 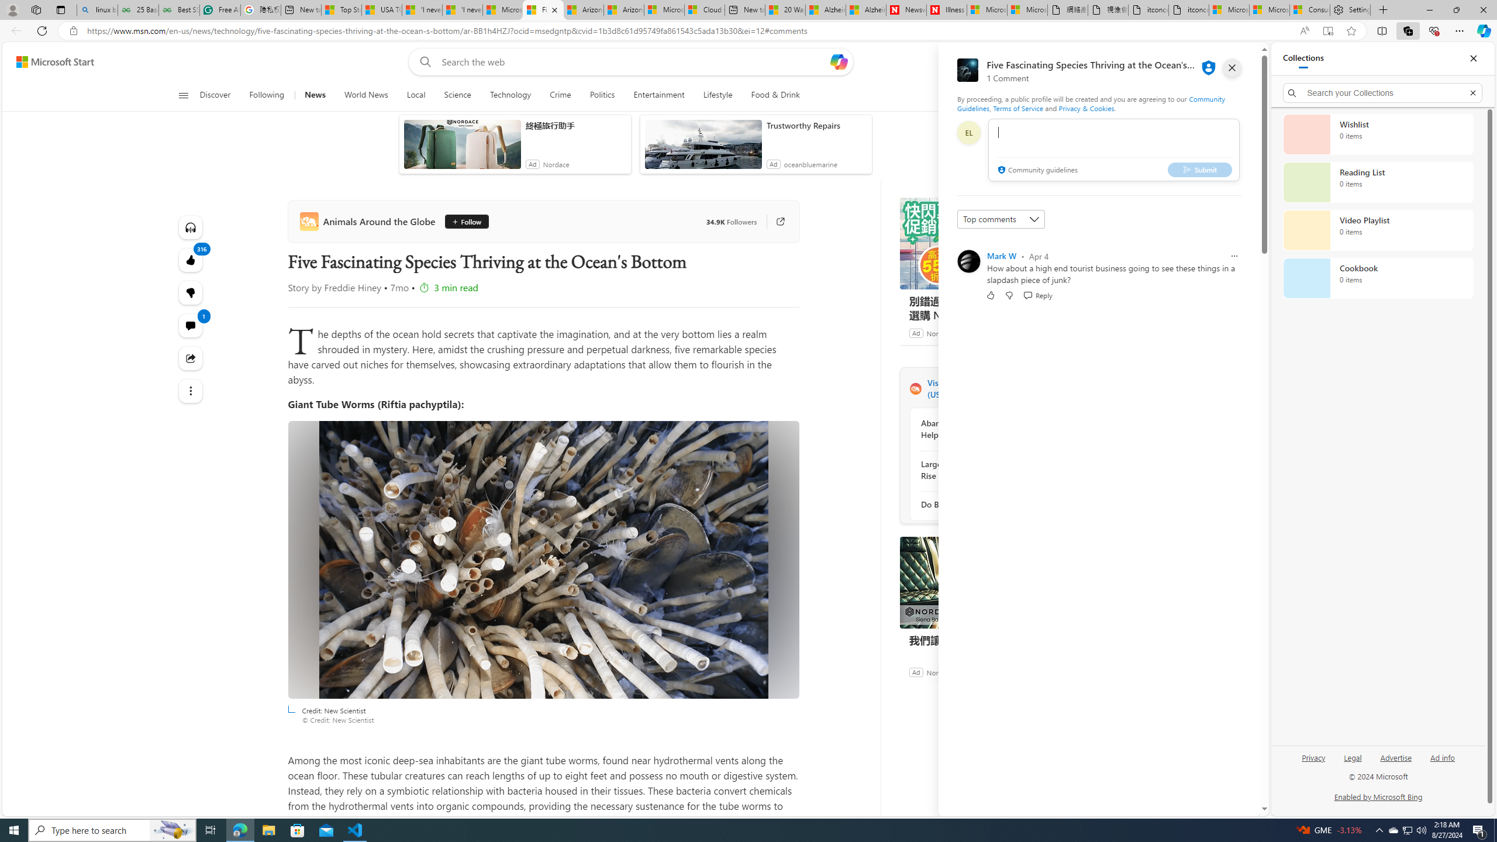 What do you see at coordinates (659, 95) in the screenshot?
I see `Entertainment` at bounding box center [659, 95].